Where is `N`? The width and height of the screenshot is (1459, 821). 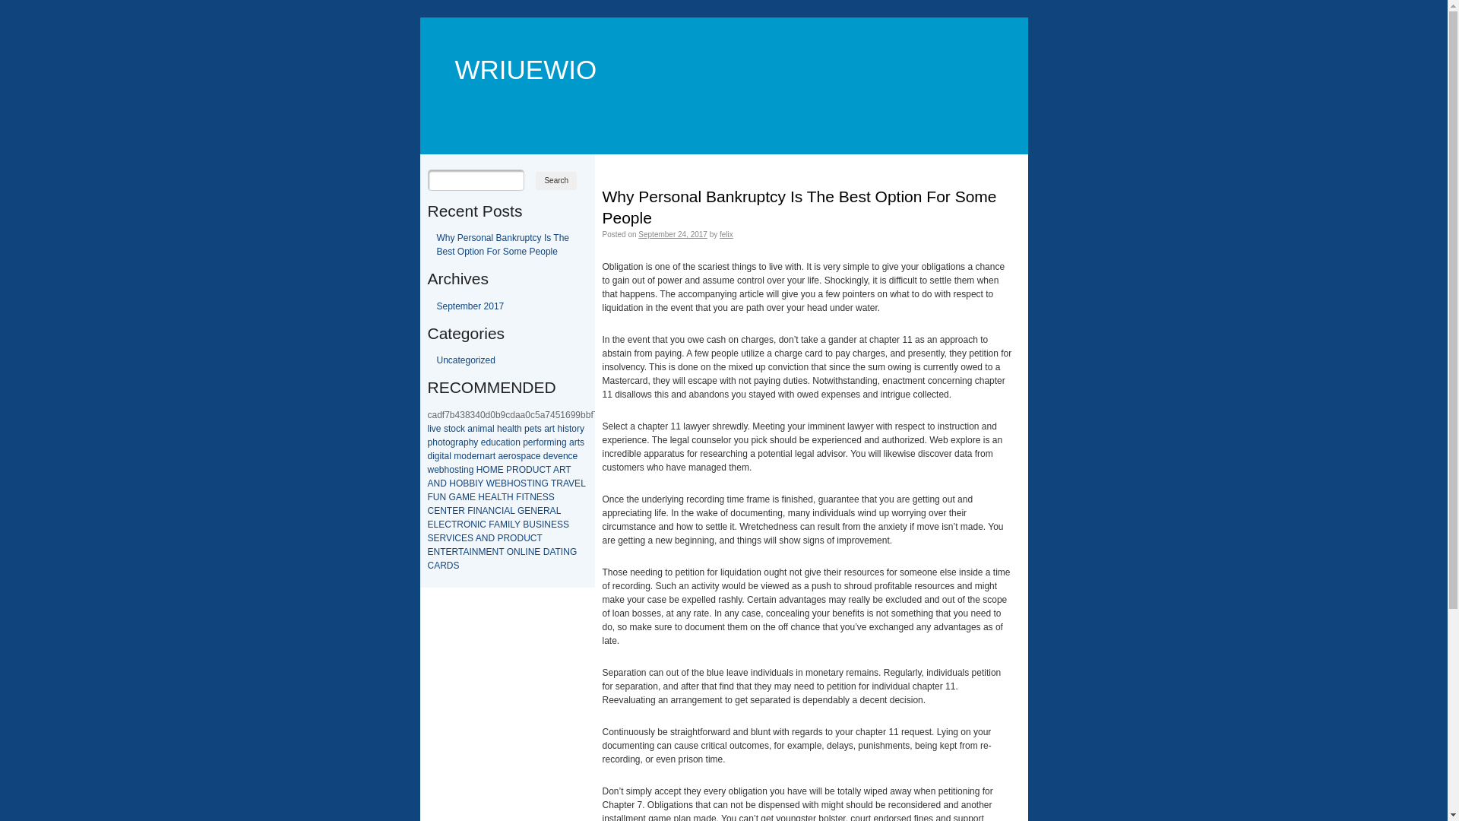
N is located at coordinates (479, 511).